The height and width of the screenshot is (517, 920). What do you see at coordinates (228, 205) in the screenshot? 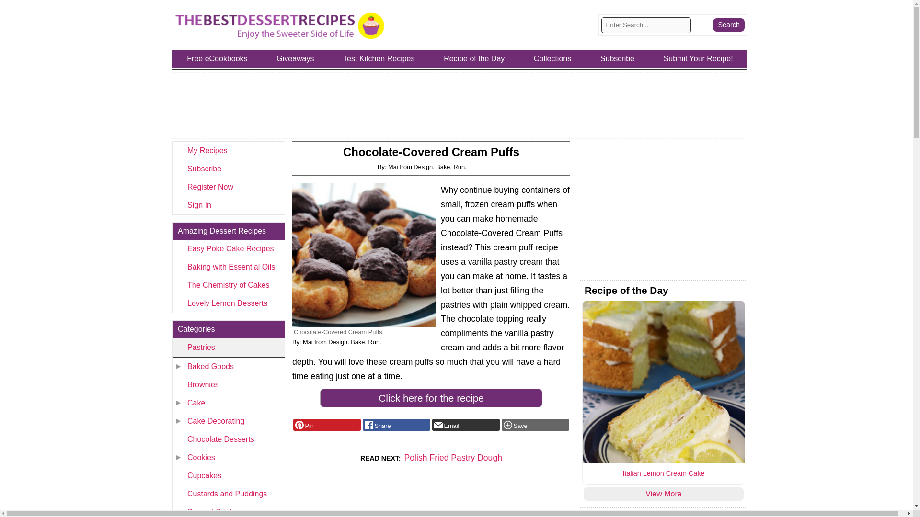
I see `Sign In` at bounding box center [228, 205].